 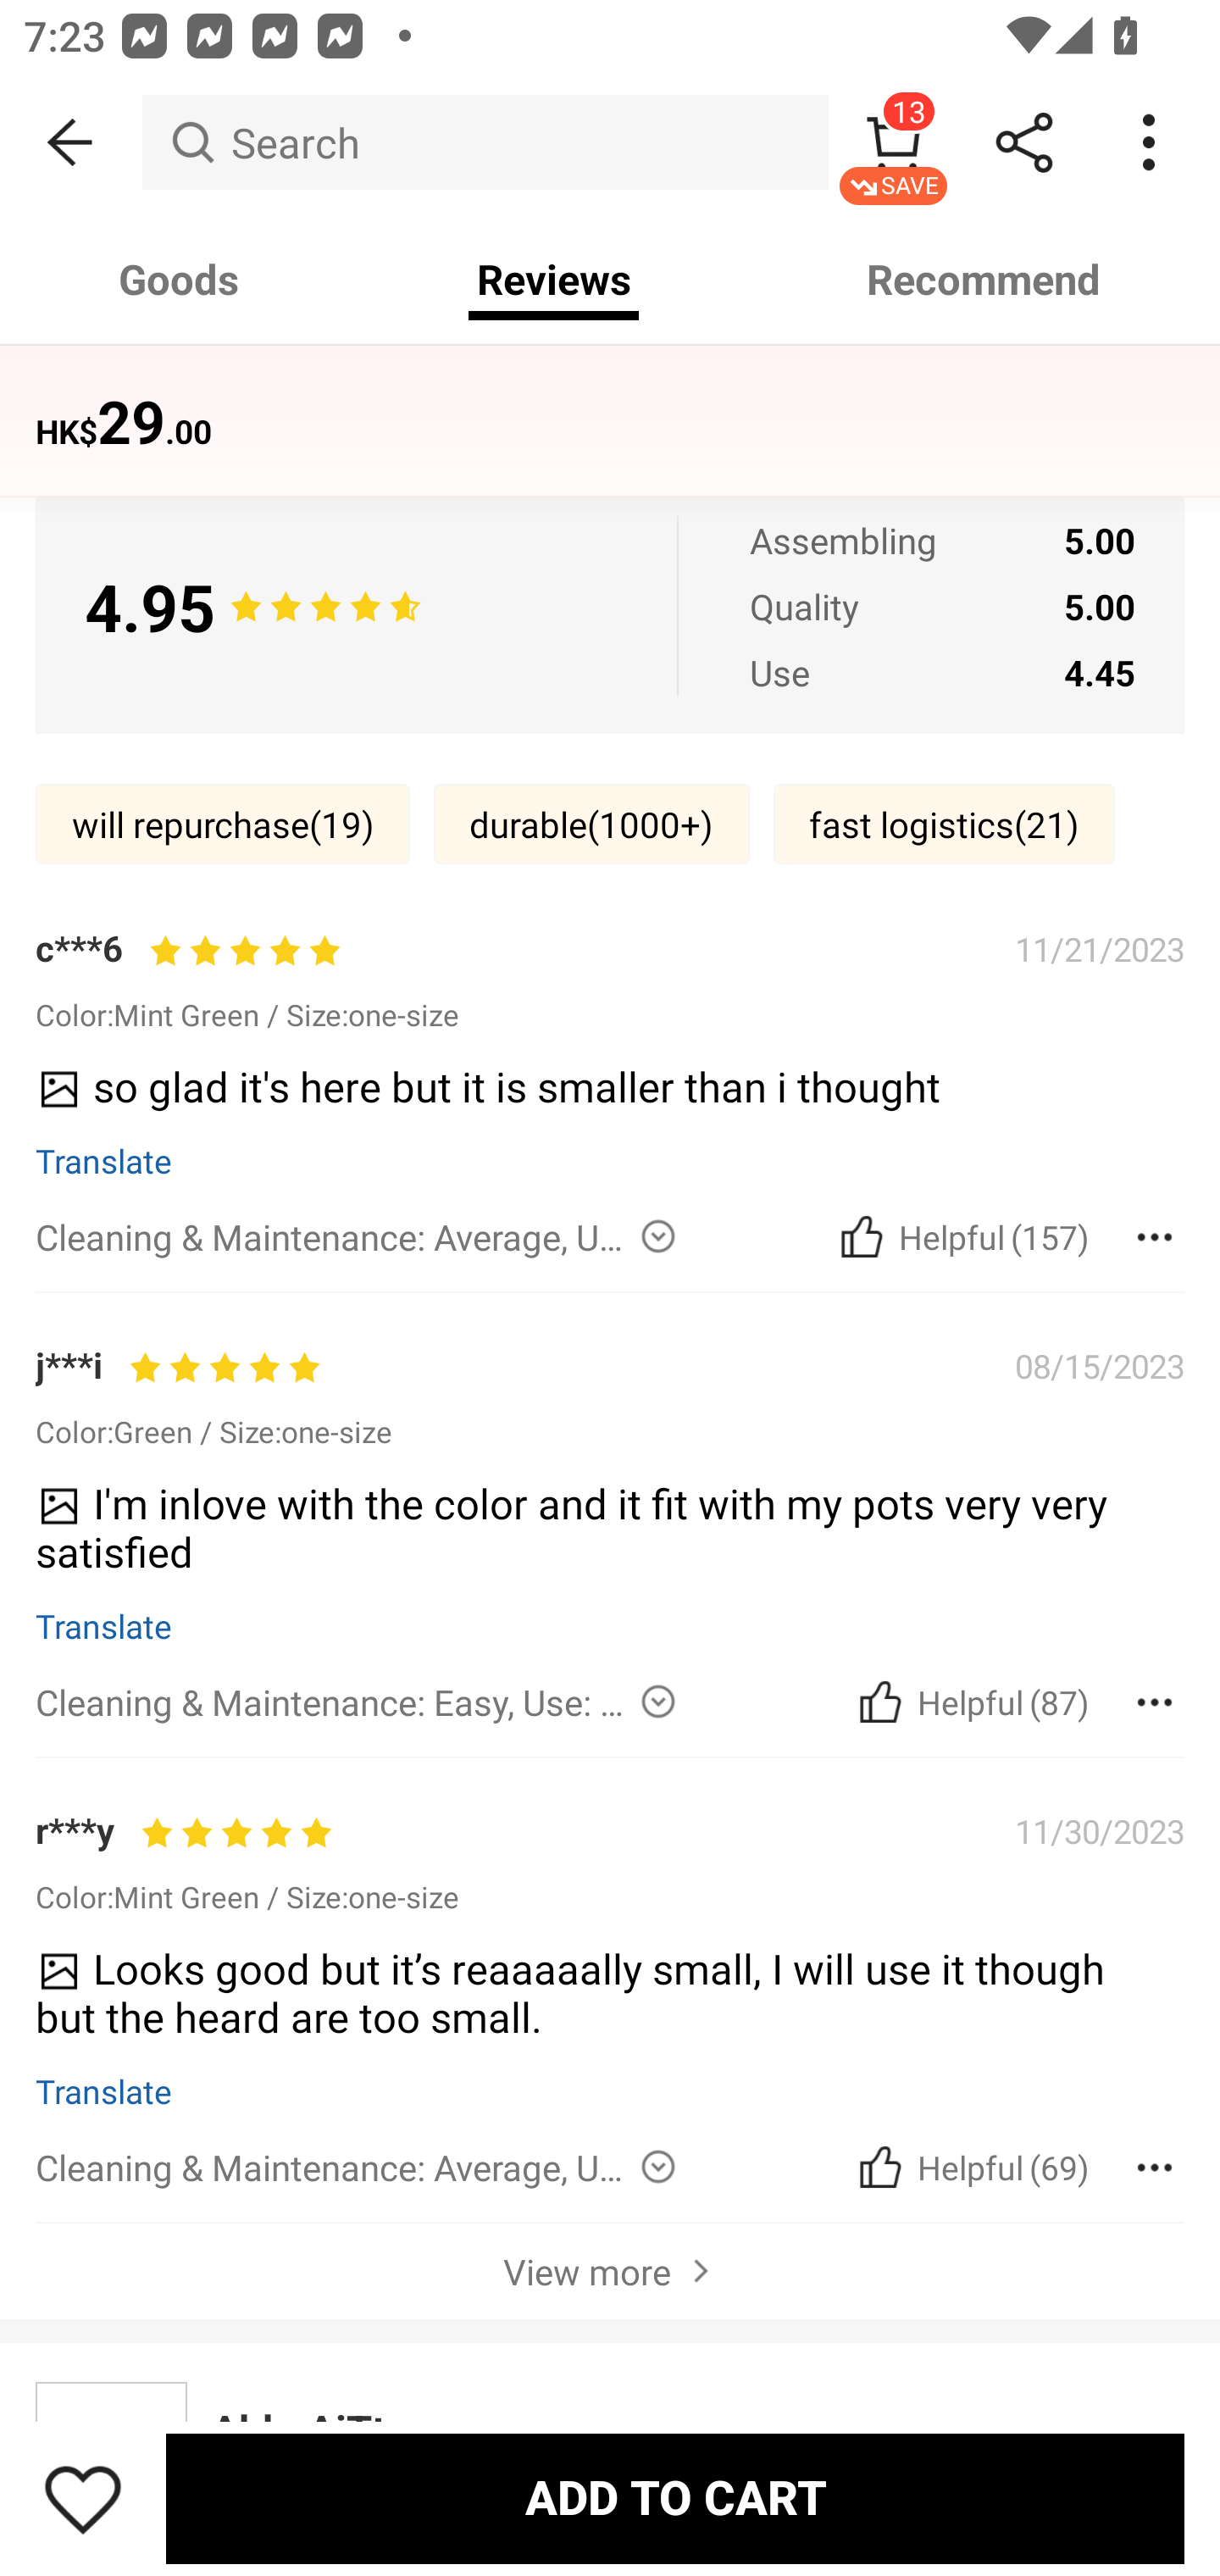 What do you see at coordinates (984, 280) in the screenshot?
I see `Recommend` at bounding box center [984, 280].